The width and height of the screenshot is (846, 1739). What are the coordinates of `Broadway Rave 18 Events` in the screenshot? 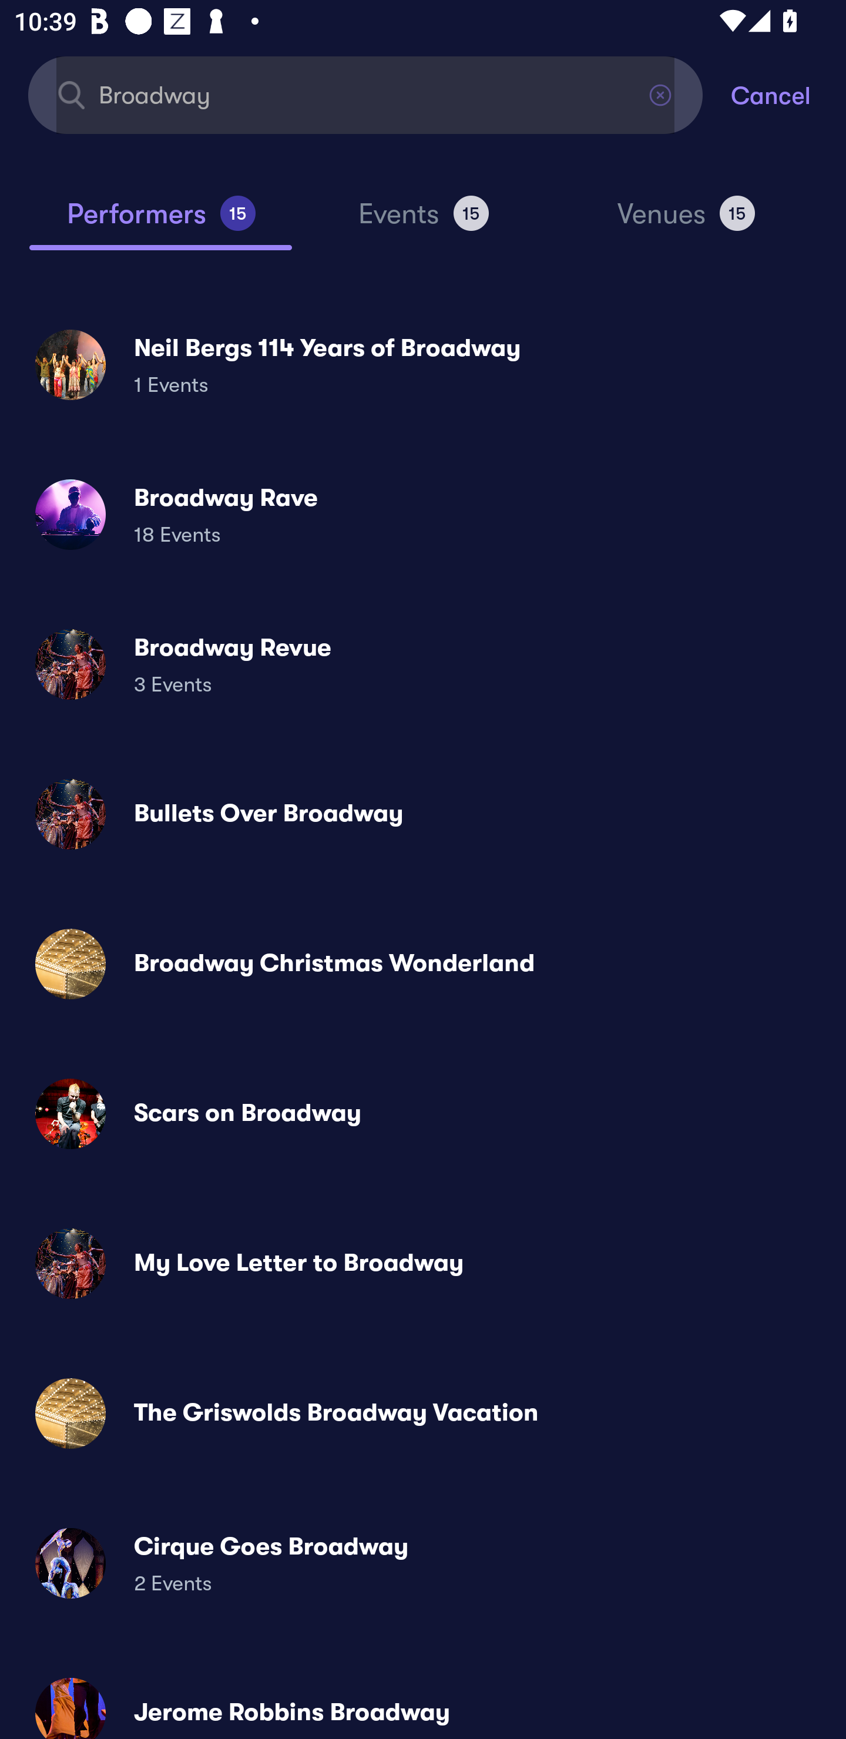 It's located at (423, 515).